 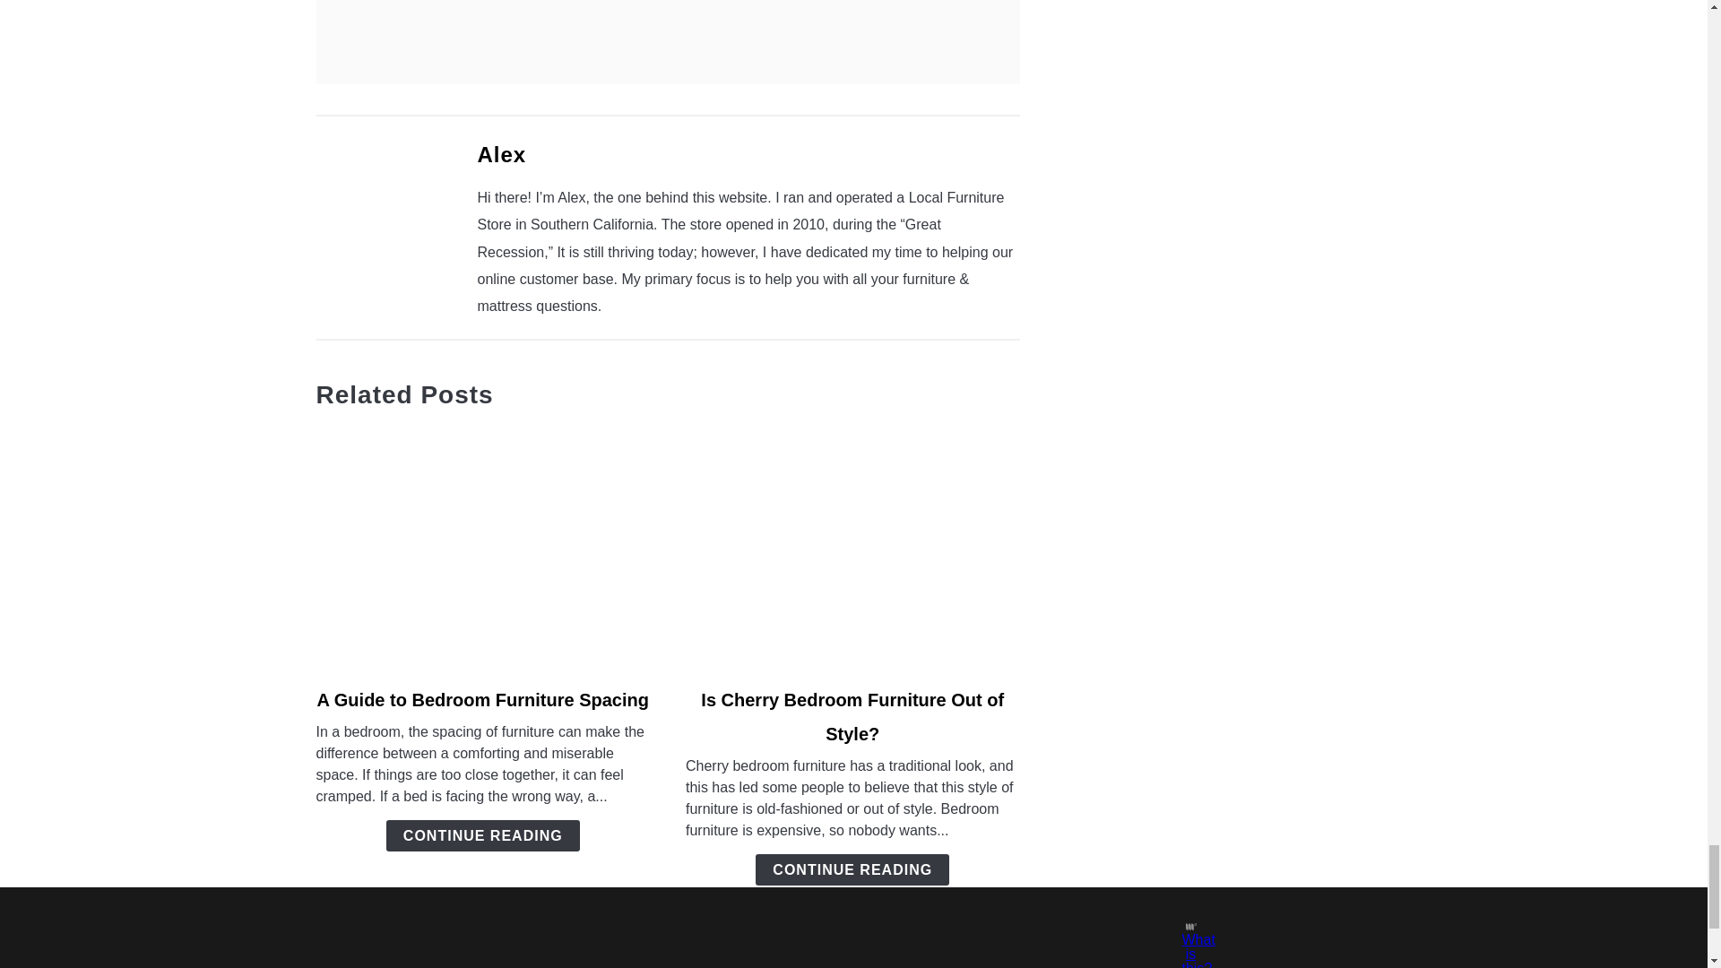 I want to click on A Guide to Bedroom Furniture Spacing, so click(x=482, y=699).